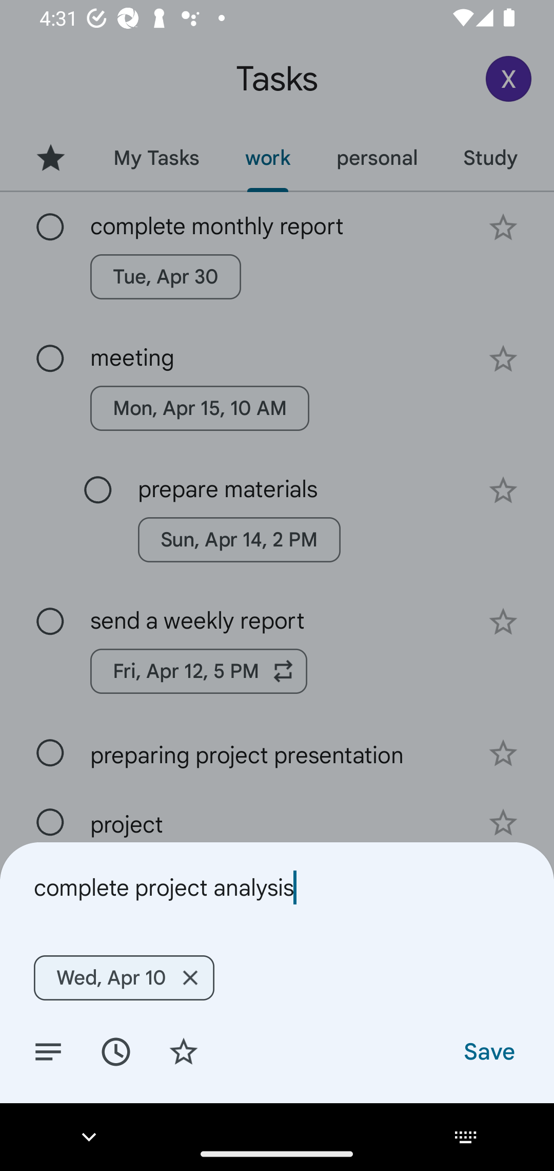  Describe the element at coordinates (124, 977) in the screenshot. I see `Wed, Apr 10 Remove Wed, Apr 10` at that location.